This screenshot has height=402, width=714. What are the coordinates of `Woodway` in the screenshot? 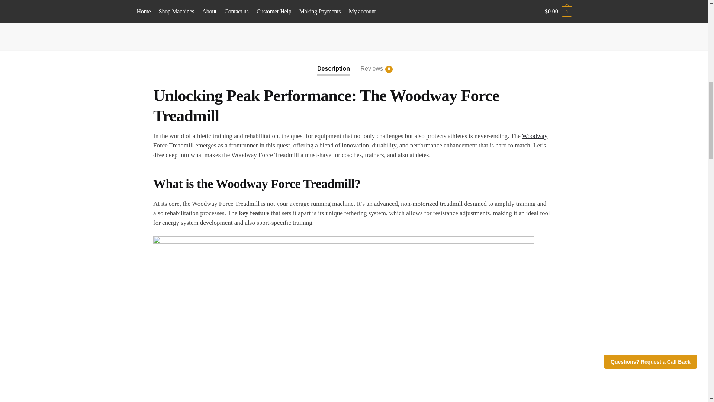 It's located at (333, 63).